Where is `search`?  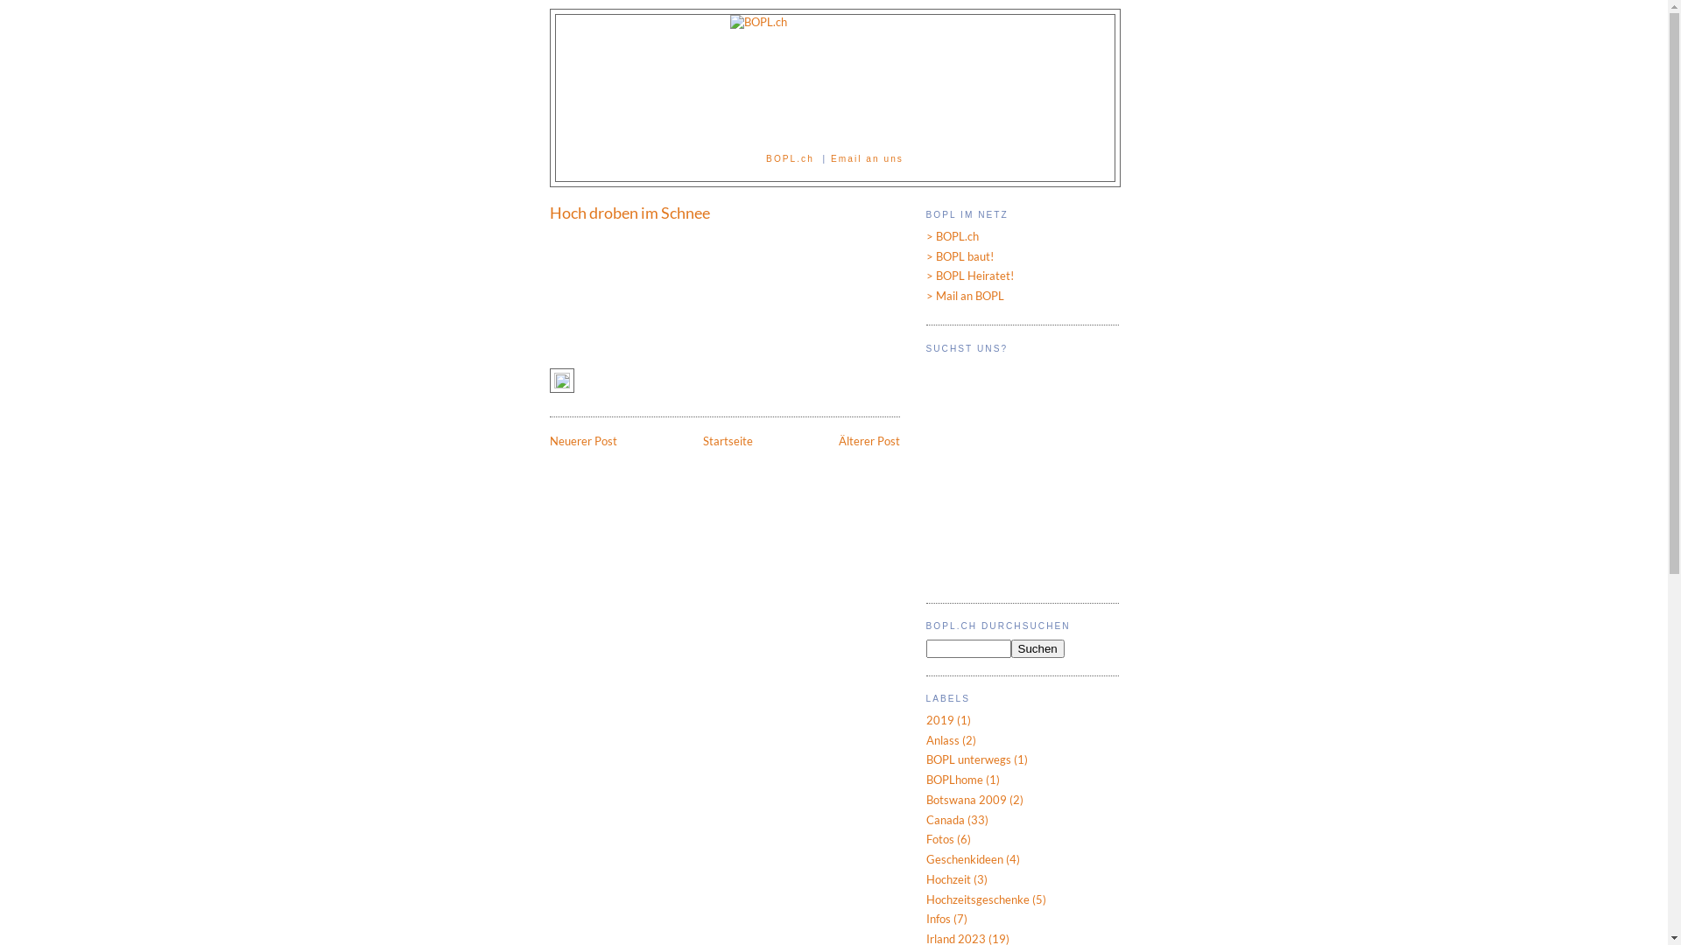
search is located at coordinates (1037, 649).